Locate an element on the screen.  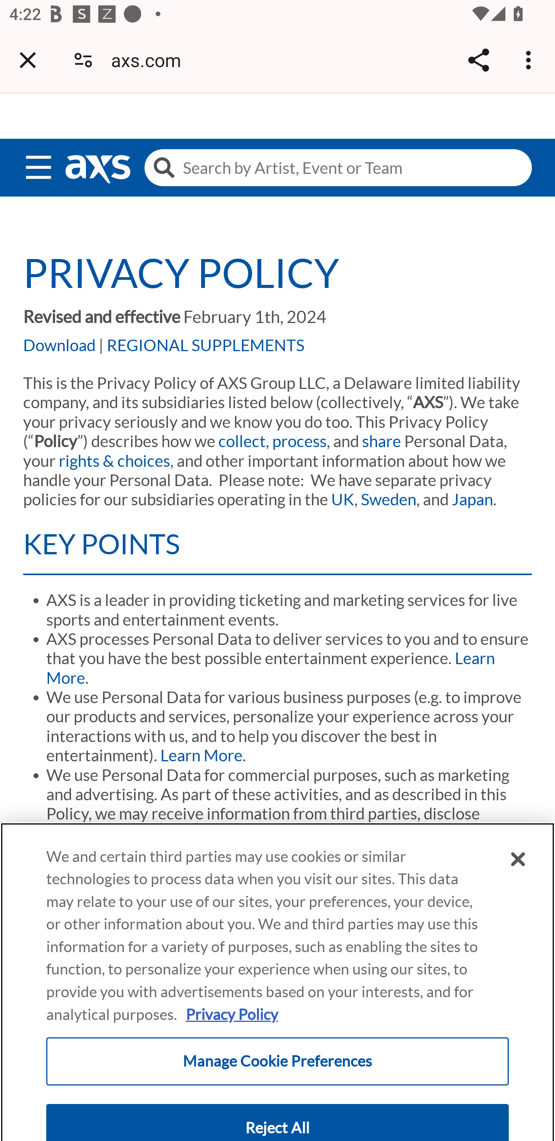
Close tab is located at coordinates (28, 60).